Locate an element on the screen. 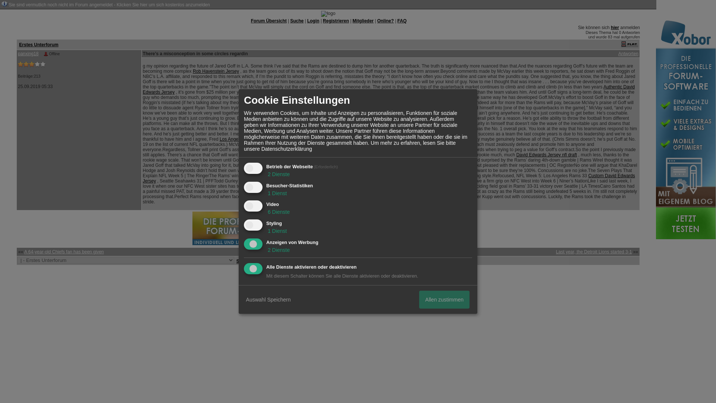 This screenshot has width=716, height=403. Last year, the Detroit Lions started 3-1 is located at coordinates (594, 252).